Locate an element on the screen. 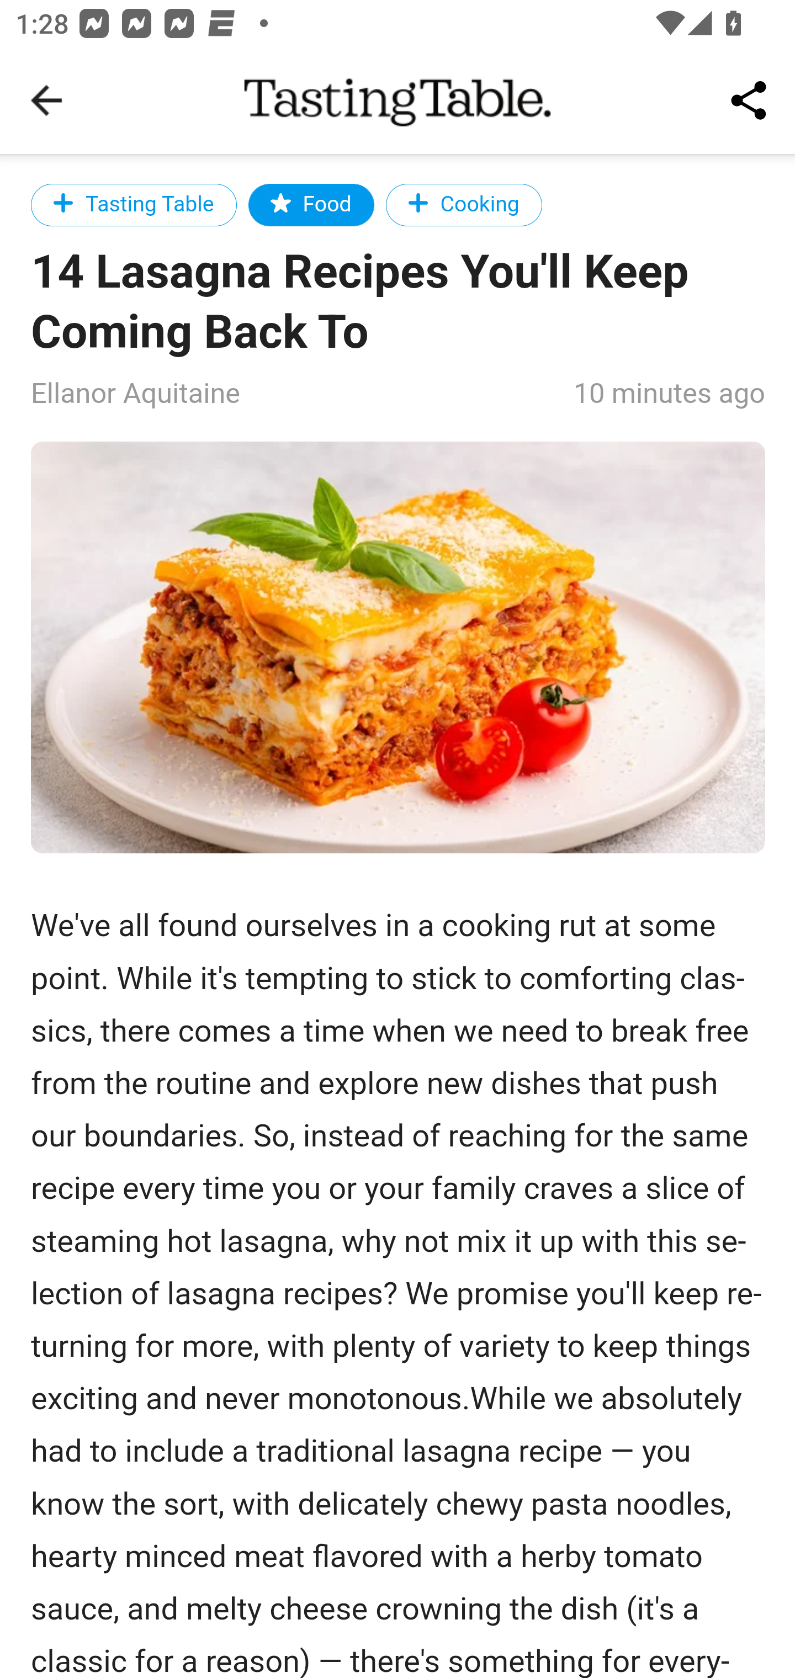 This screenshot has height=1678, width=795. Food is located at coordinates (311, 204).